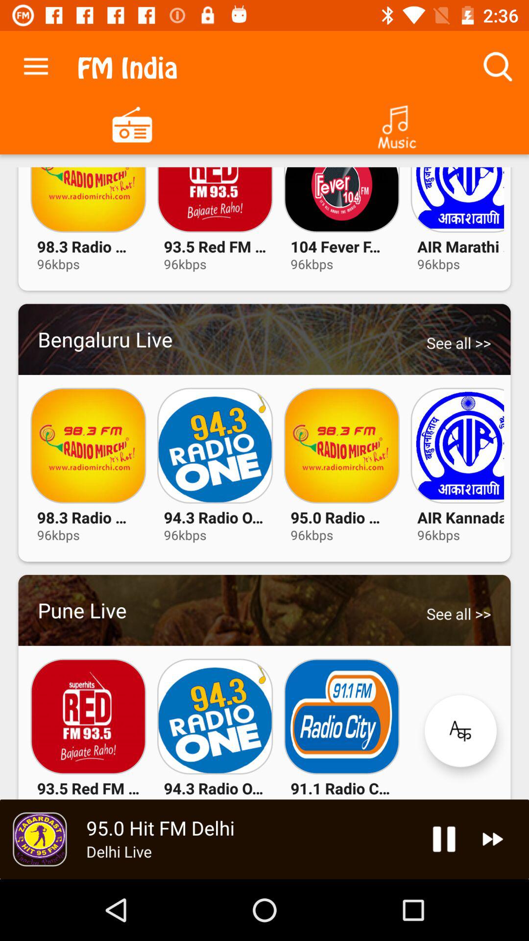 The height and width of the screenshot is (941, 529). What do you see at coordinates (460, 731) in the screenshot?
I see `see more` at bounding box center [460, 731].